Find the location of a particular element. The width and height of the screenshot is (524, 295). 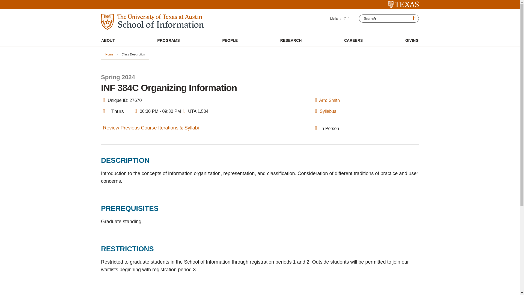

RESEARCH is located at coordinates (291, 40).